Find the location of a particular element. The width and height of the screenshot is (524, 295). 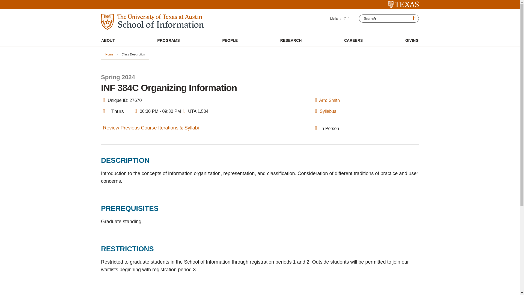

RESEARCH is located at coordinates (291, 40).